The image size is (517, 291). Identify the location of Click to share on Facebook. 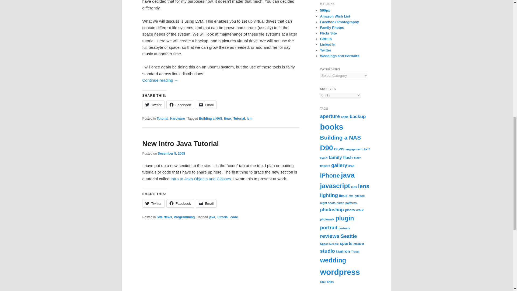
(180, 203).